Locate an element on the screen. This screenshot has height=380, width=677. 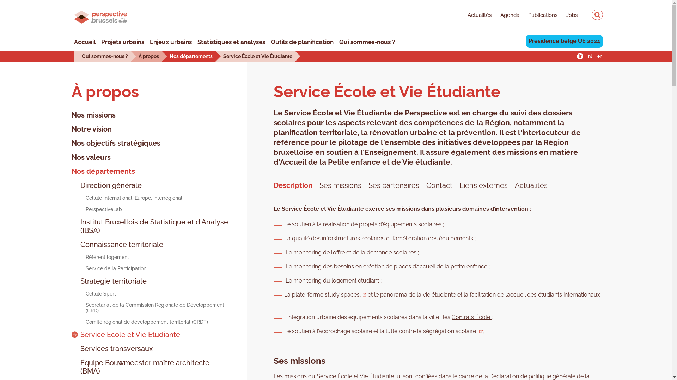
nl is located at coordinates (590, 56).